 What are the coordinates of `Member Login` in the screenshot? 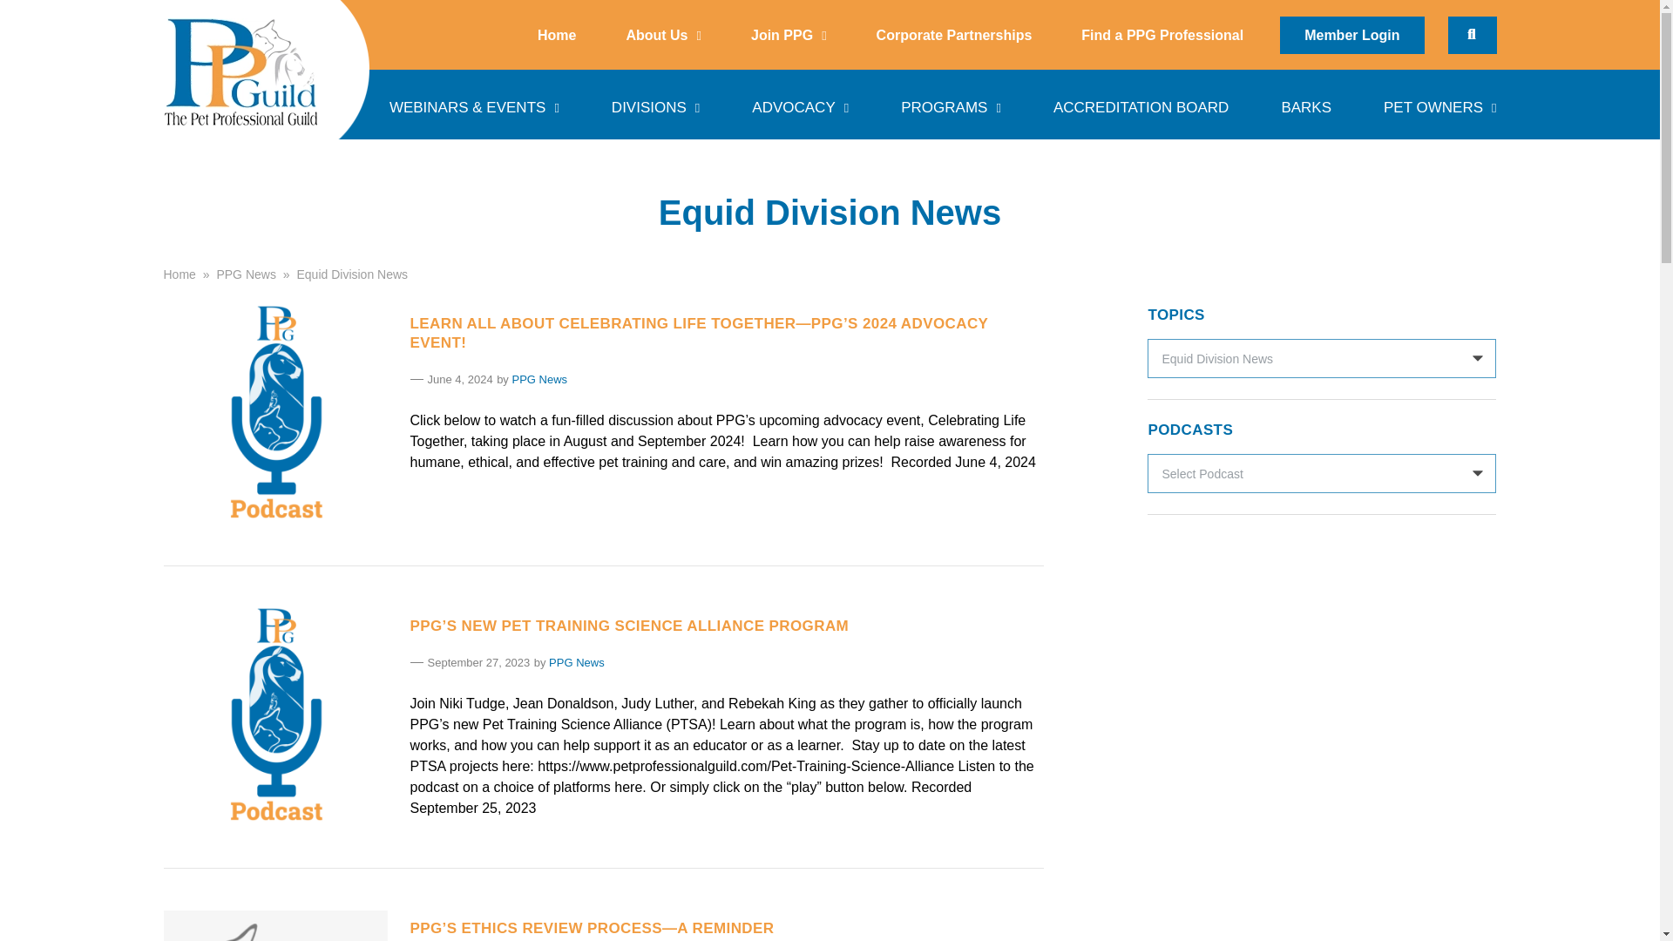 It's located at (1351, 34).